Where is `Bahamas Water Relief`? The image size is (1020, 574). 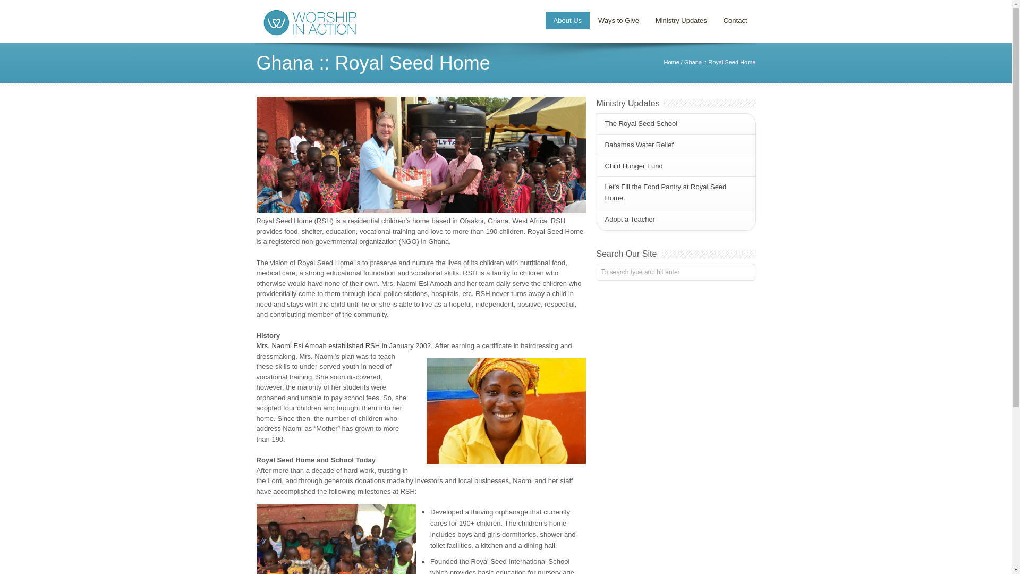
Bahamas Water Relief is located at coordinates (639, 145).